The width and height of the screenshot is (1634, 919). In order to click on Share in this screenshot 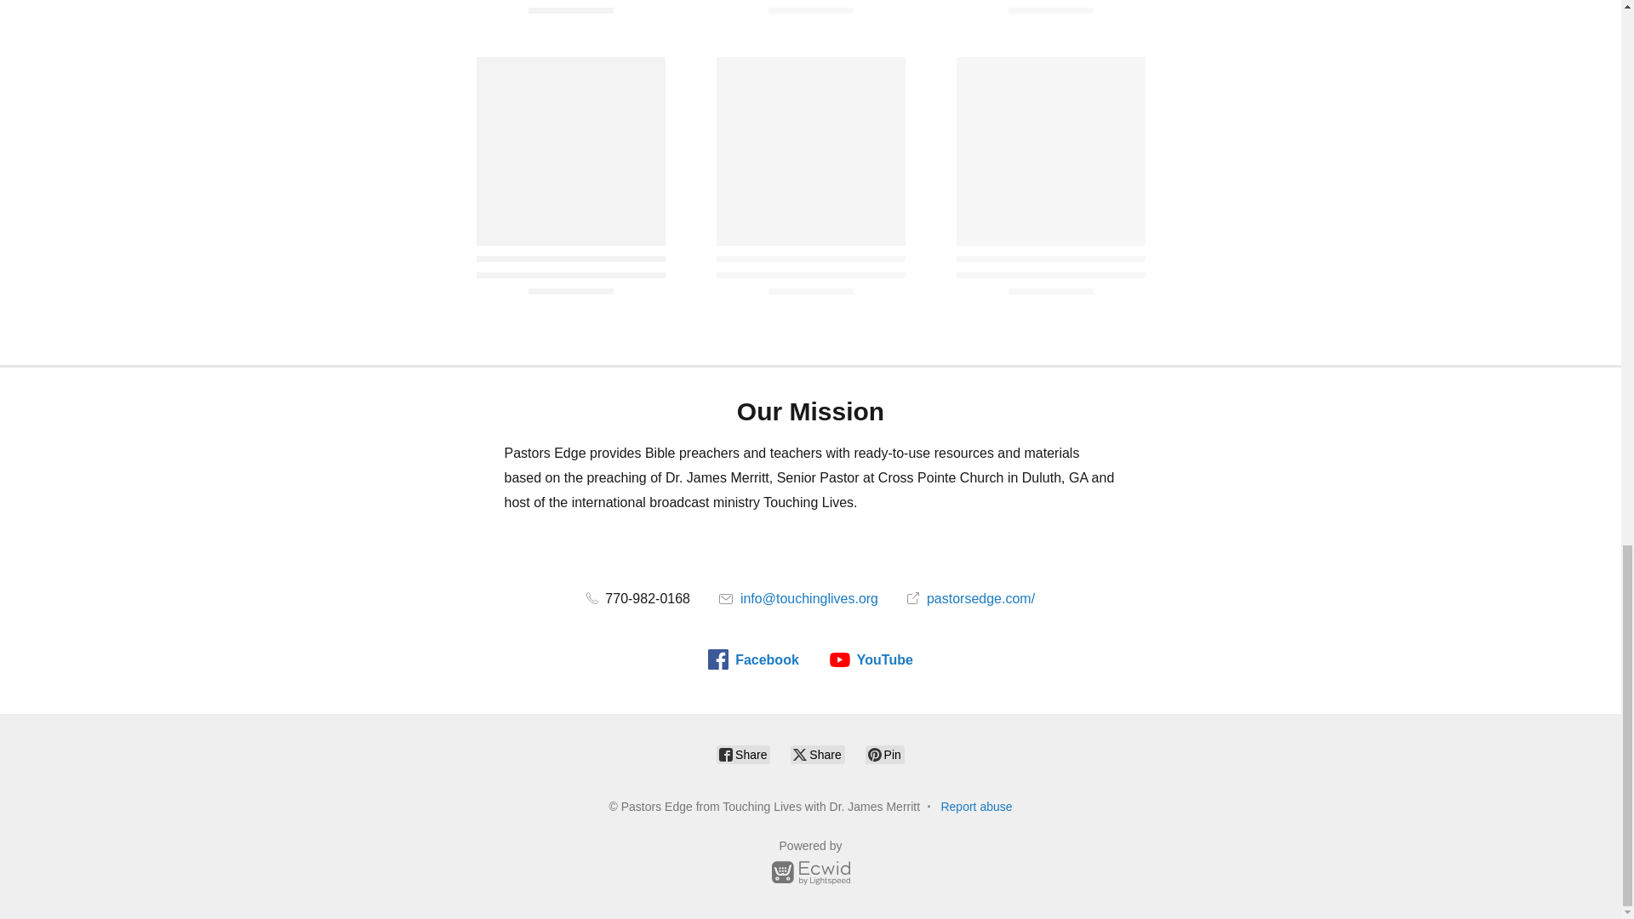, I will do `click(743, 754)`.